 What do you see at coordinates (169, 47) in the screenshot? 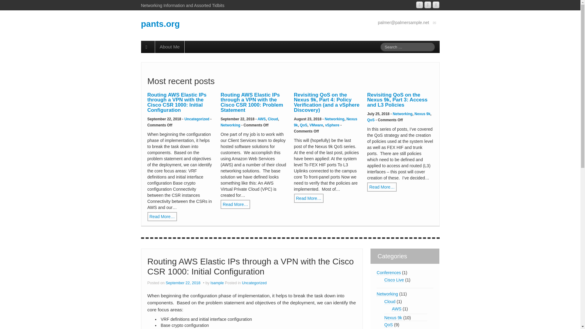
I see `About Me` at bounding box center [169, 47].